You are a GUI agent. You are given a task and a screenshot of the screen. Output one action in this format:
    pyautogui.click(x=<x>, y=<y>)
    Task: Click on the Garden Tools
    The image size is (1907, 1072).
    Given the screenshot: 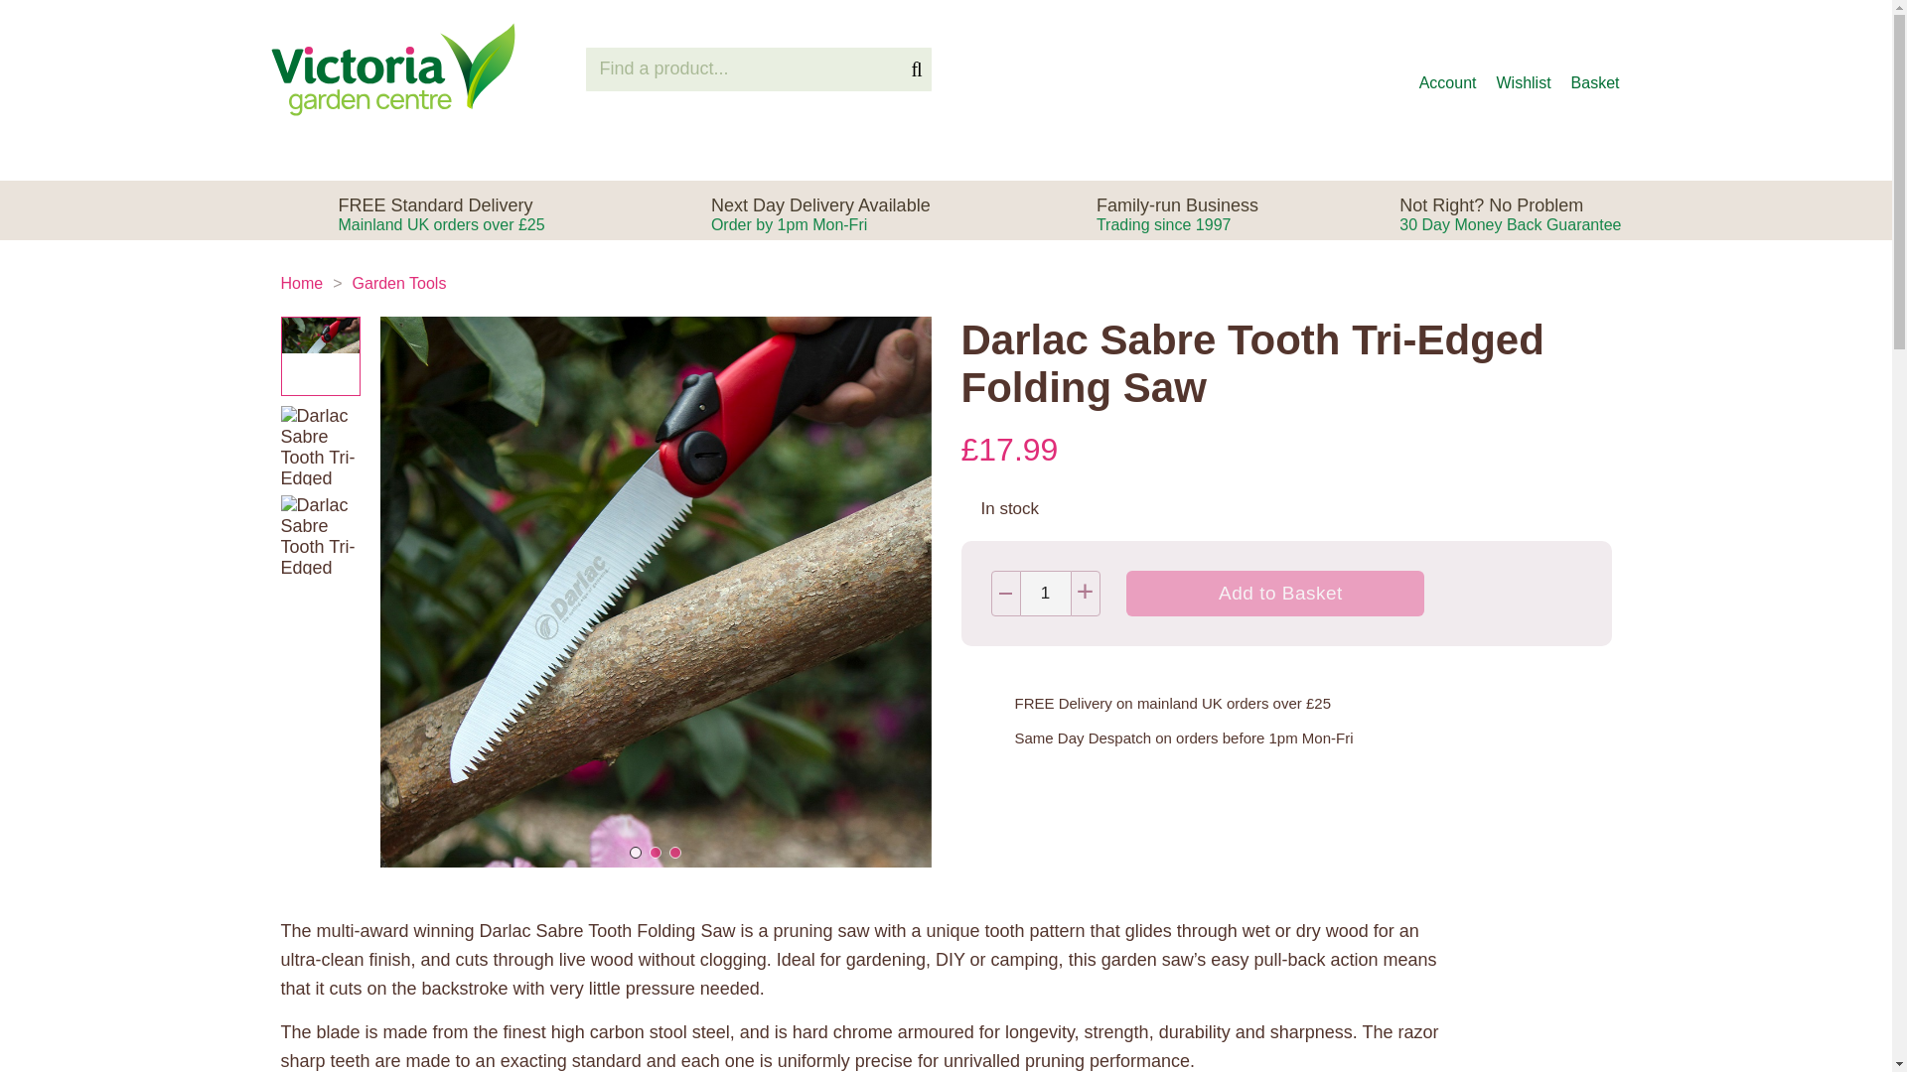 What is the action you would take?
    pyautogui.click(x=1522, y=69)
    